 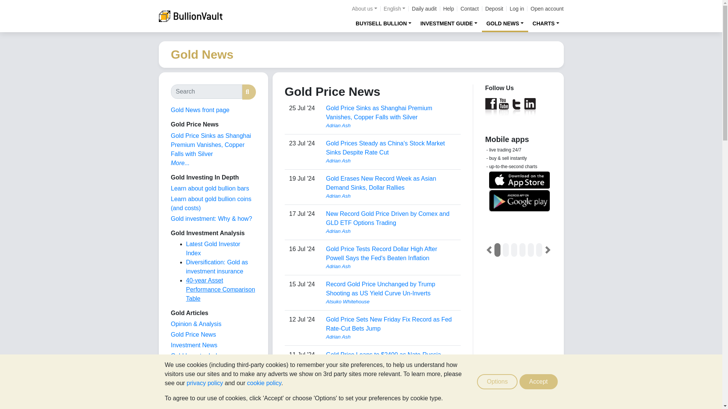 What do you see at coordinates (391, 161) in the screenshot?
I see `View user profile.` at bounding box center [391, 161].